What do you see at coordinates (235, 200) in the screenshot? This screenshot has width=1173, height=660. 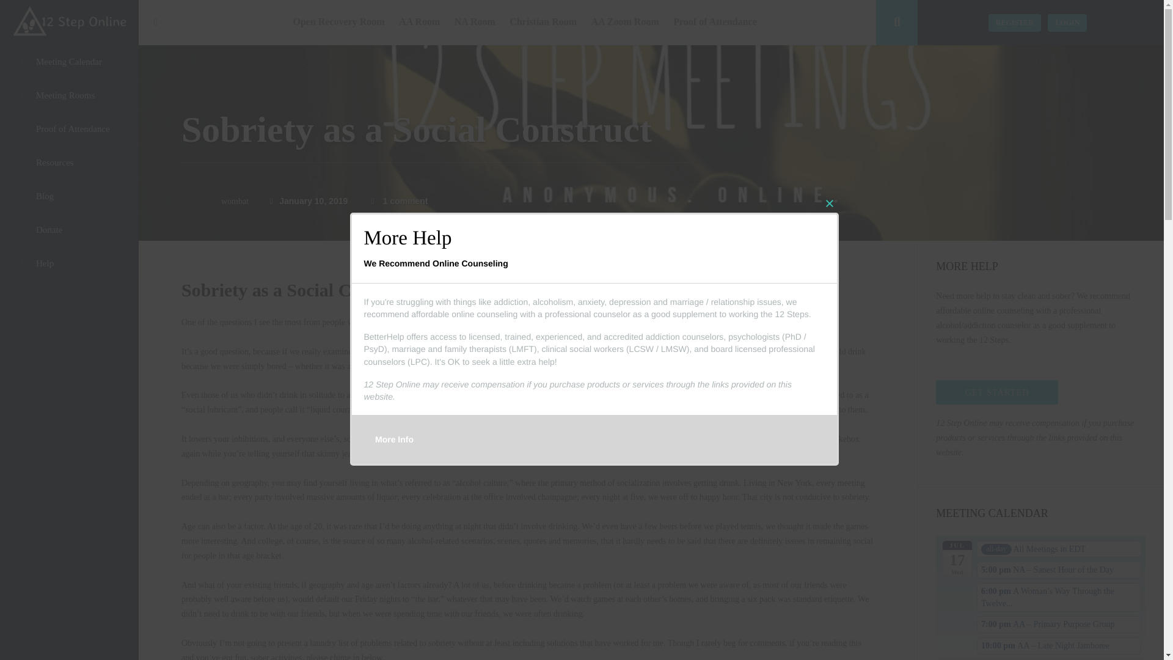 I see `View all posts by wombat` at bounding box center [235, 200].